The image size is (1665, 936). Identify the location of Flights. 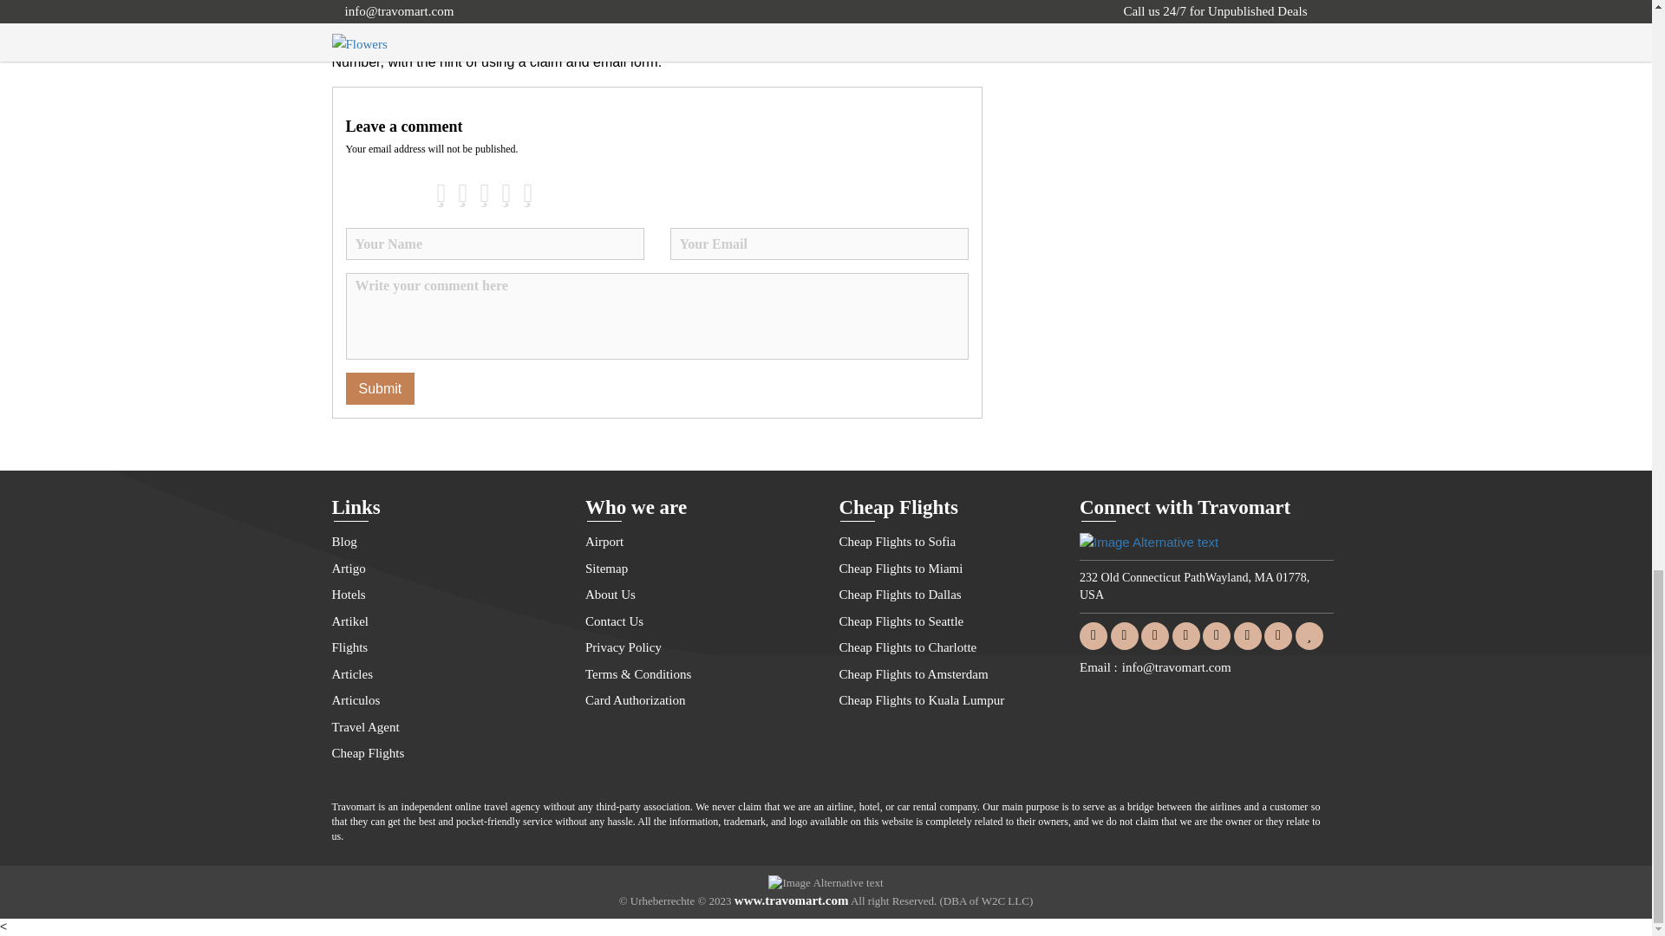
(444, 648).